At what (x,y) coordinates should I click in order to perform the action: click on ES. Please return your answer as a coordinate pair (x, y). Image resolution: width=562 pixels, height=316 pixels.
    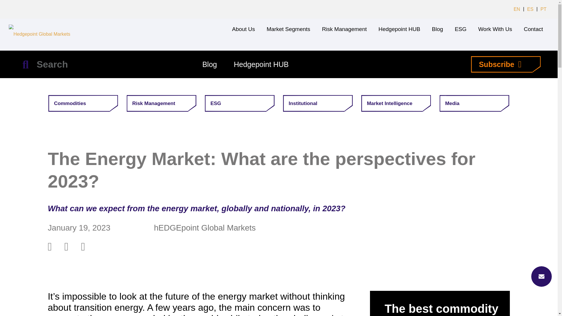
    Looking at the image, I should click on (530, 9).